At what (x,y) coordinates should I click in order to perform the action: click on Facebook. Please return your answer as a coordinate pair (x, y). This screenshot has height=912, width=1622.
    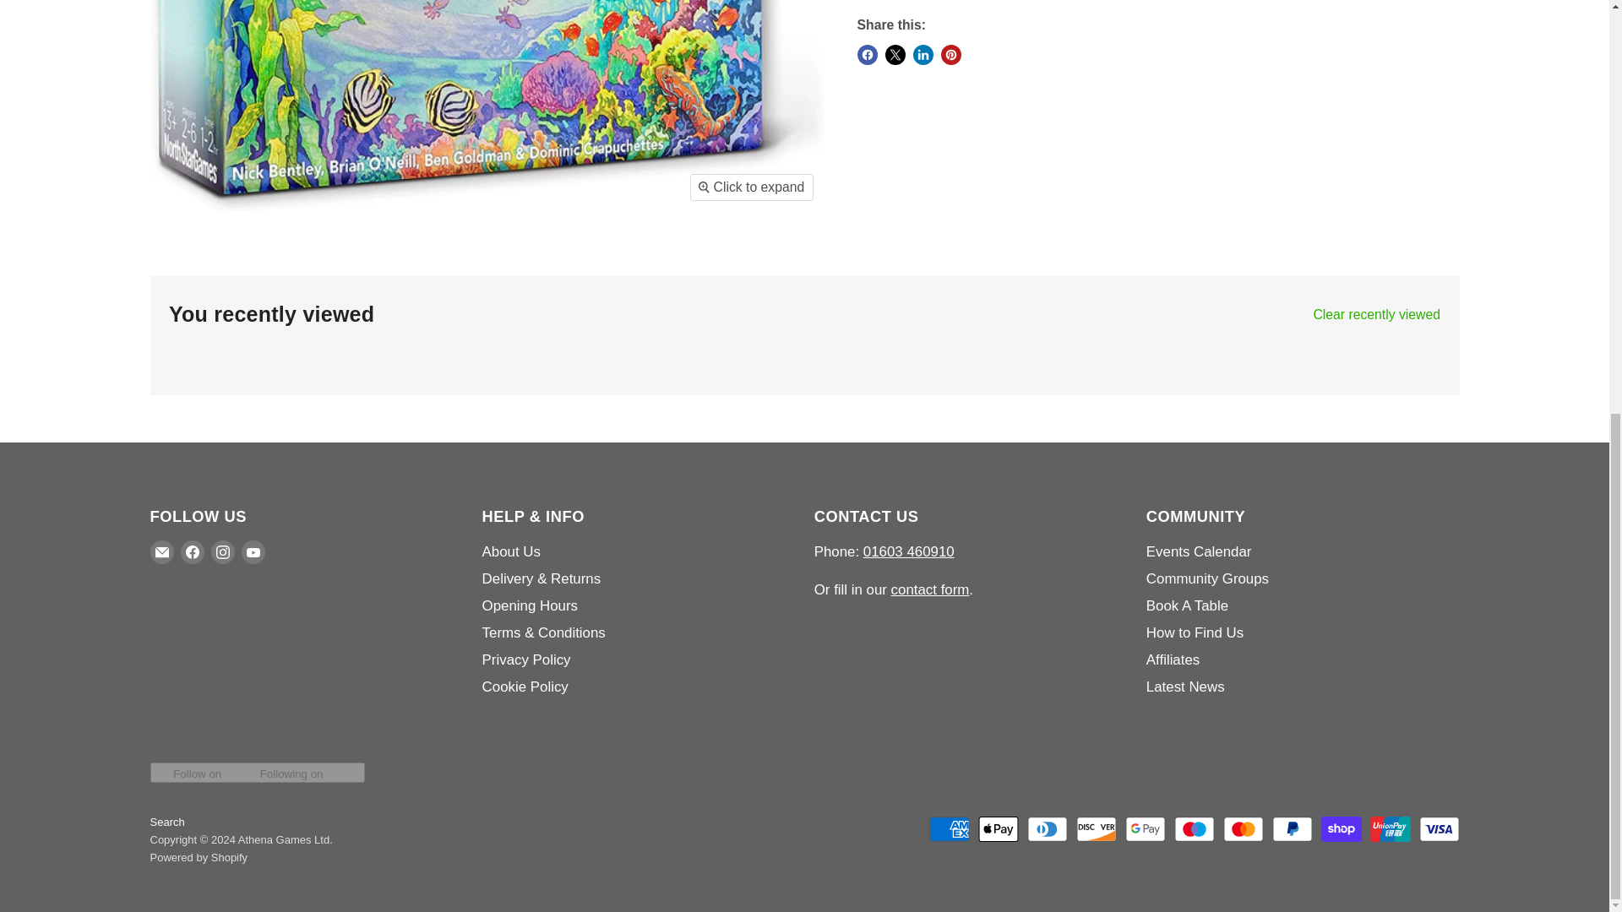
    Looking at the image, I should click on (192, 552).